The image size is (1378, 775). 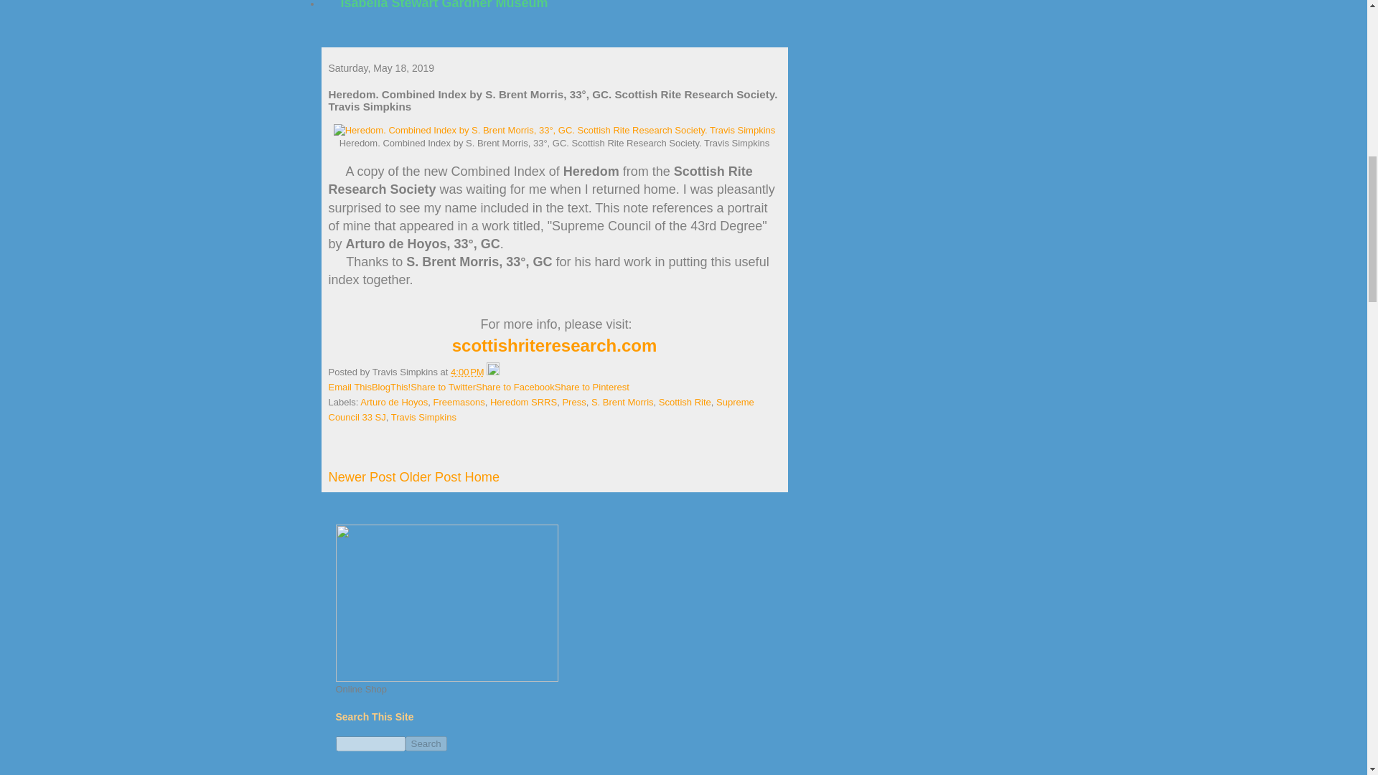 I want to click on scottishriteresearch.com, so click(x=554, y=344).